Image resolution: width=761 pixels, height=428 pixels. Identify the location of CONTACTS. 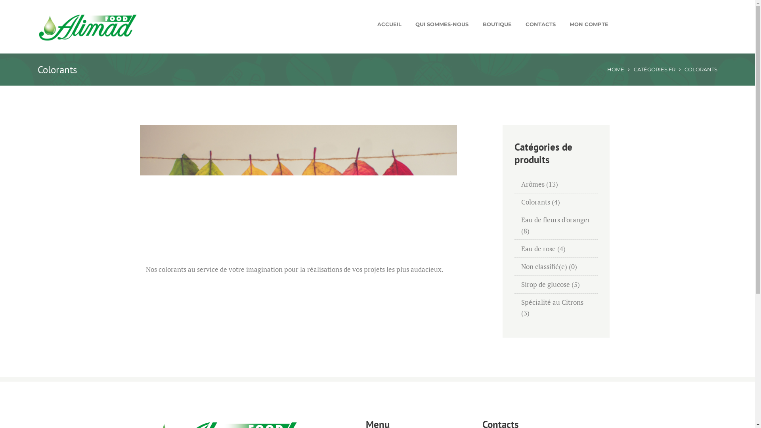
(541, 24).